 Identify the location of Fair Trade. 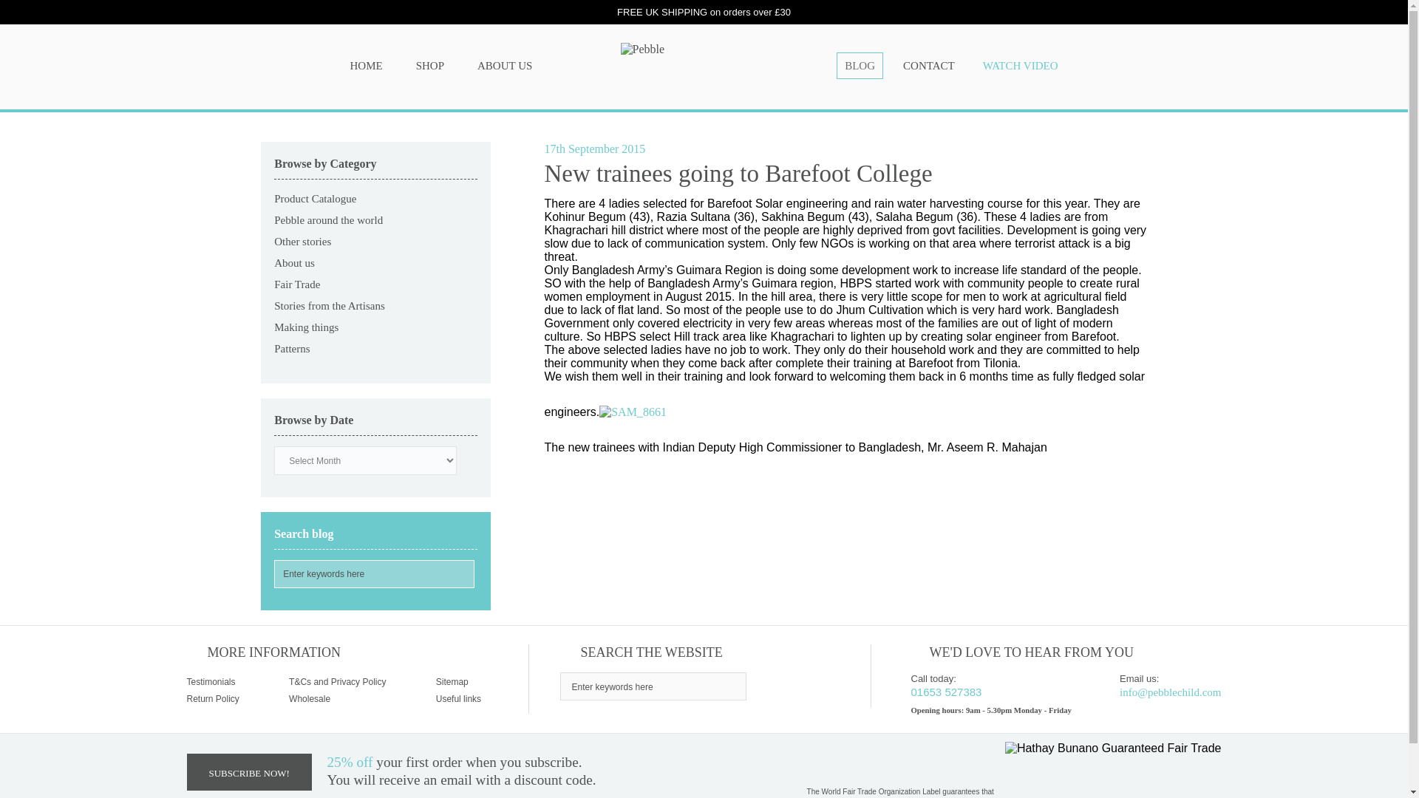
(297, 284).